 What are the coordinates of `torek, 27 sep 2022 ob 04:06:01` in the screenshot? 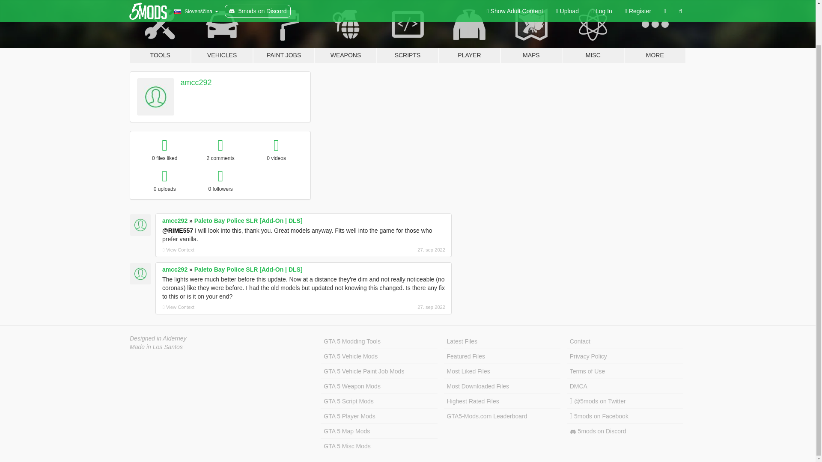 It's located at (400, 307).